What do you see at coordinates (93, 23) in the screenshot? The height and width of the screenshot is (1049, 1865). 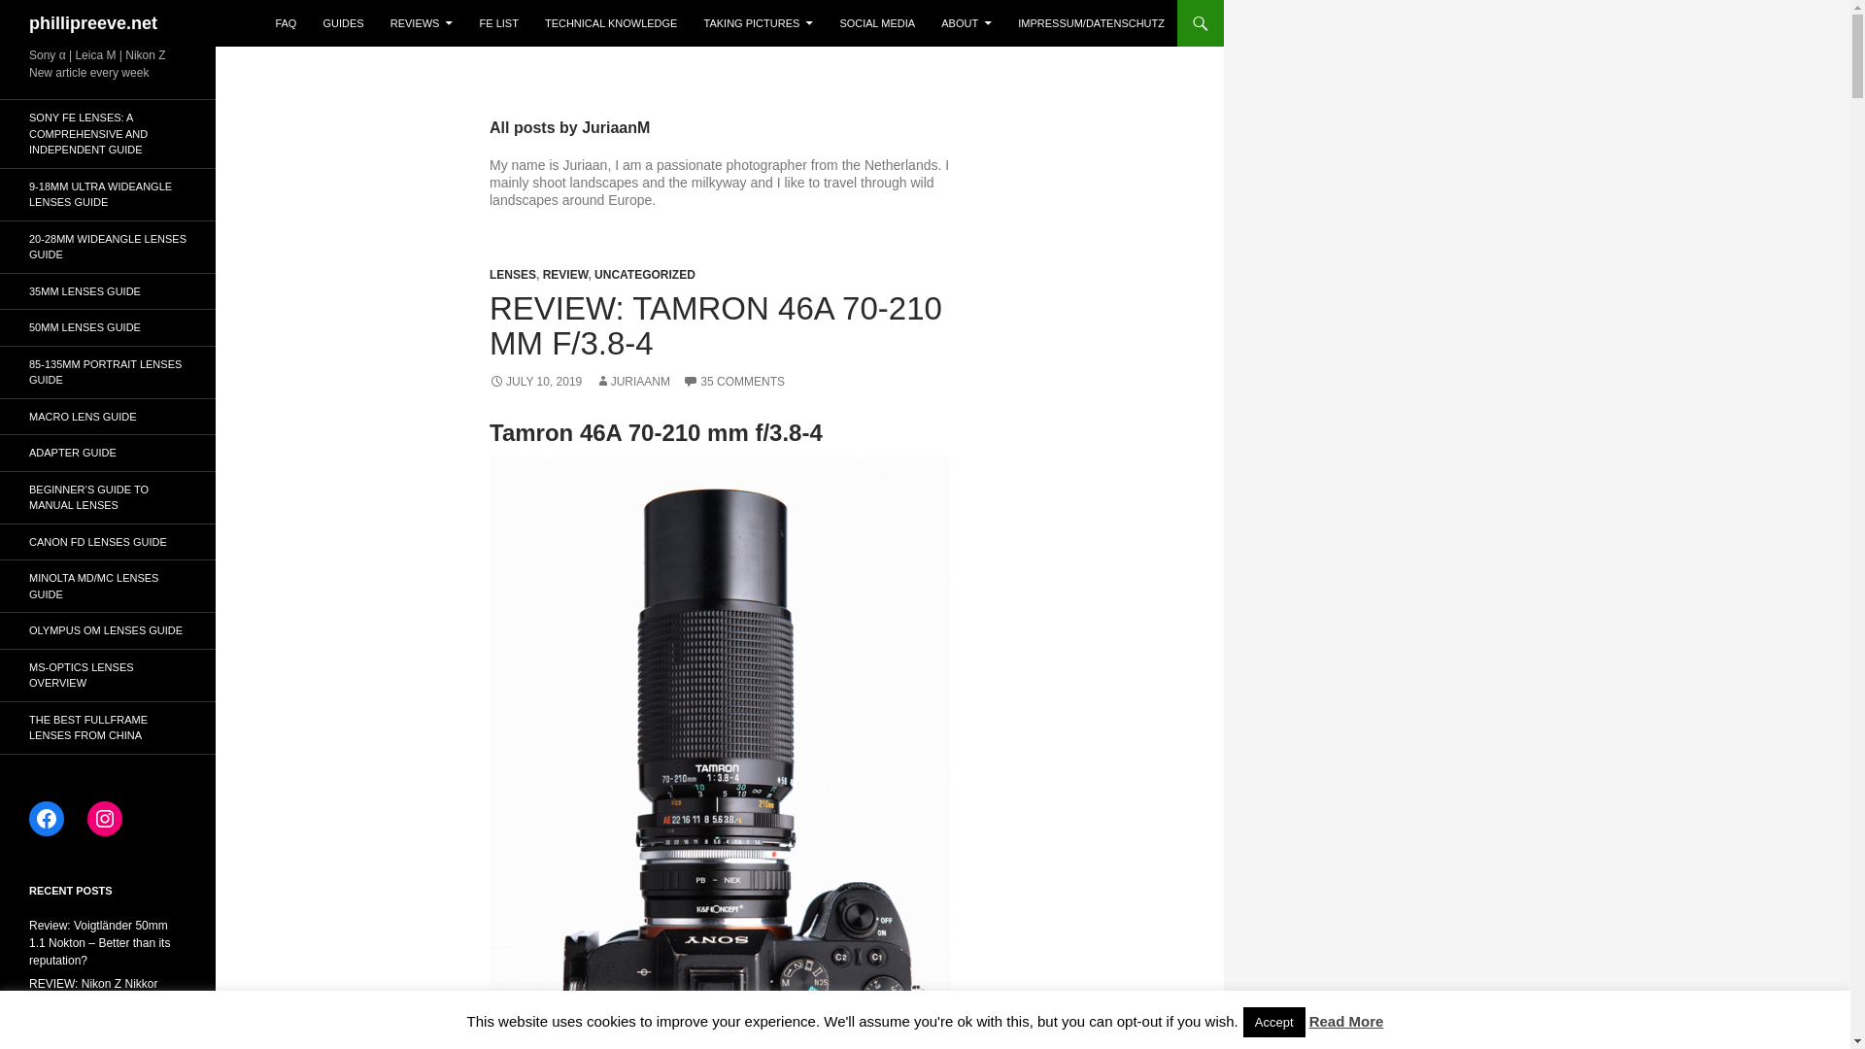 I see `phillipreeve.net` at bounding box center [93, 23].